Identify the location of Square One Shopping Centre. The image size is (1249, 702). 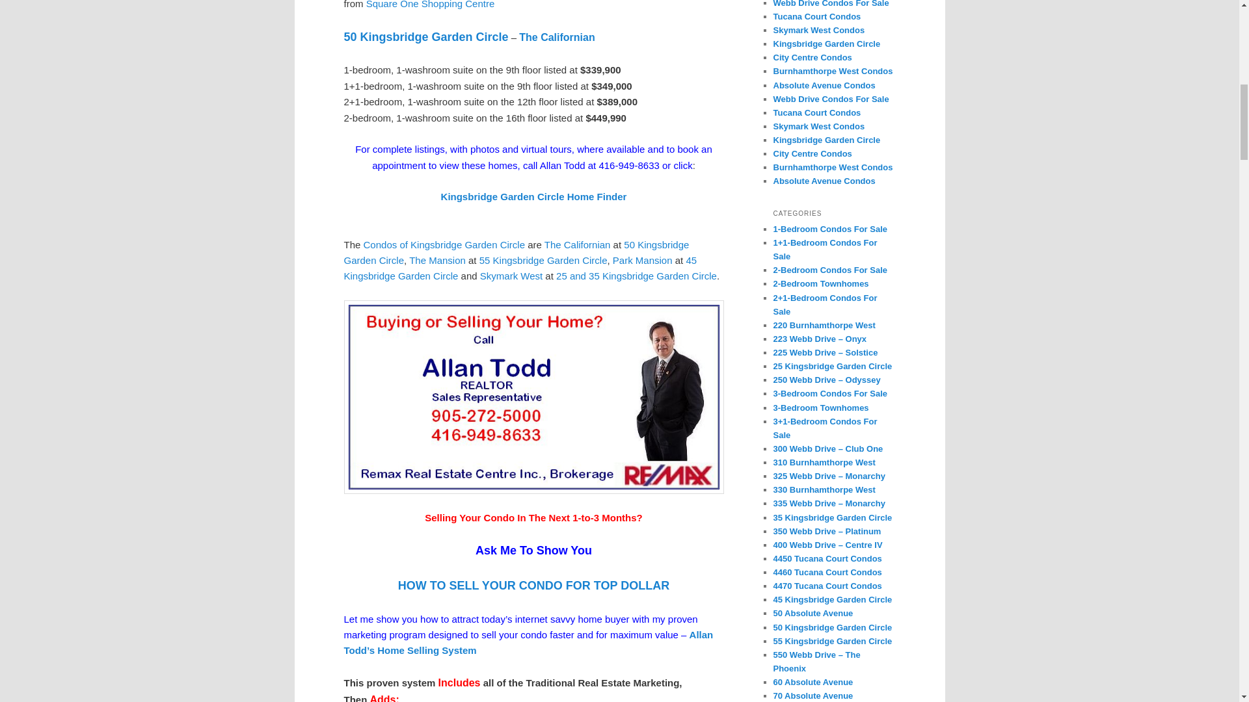
(430, 5).